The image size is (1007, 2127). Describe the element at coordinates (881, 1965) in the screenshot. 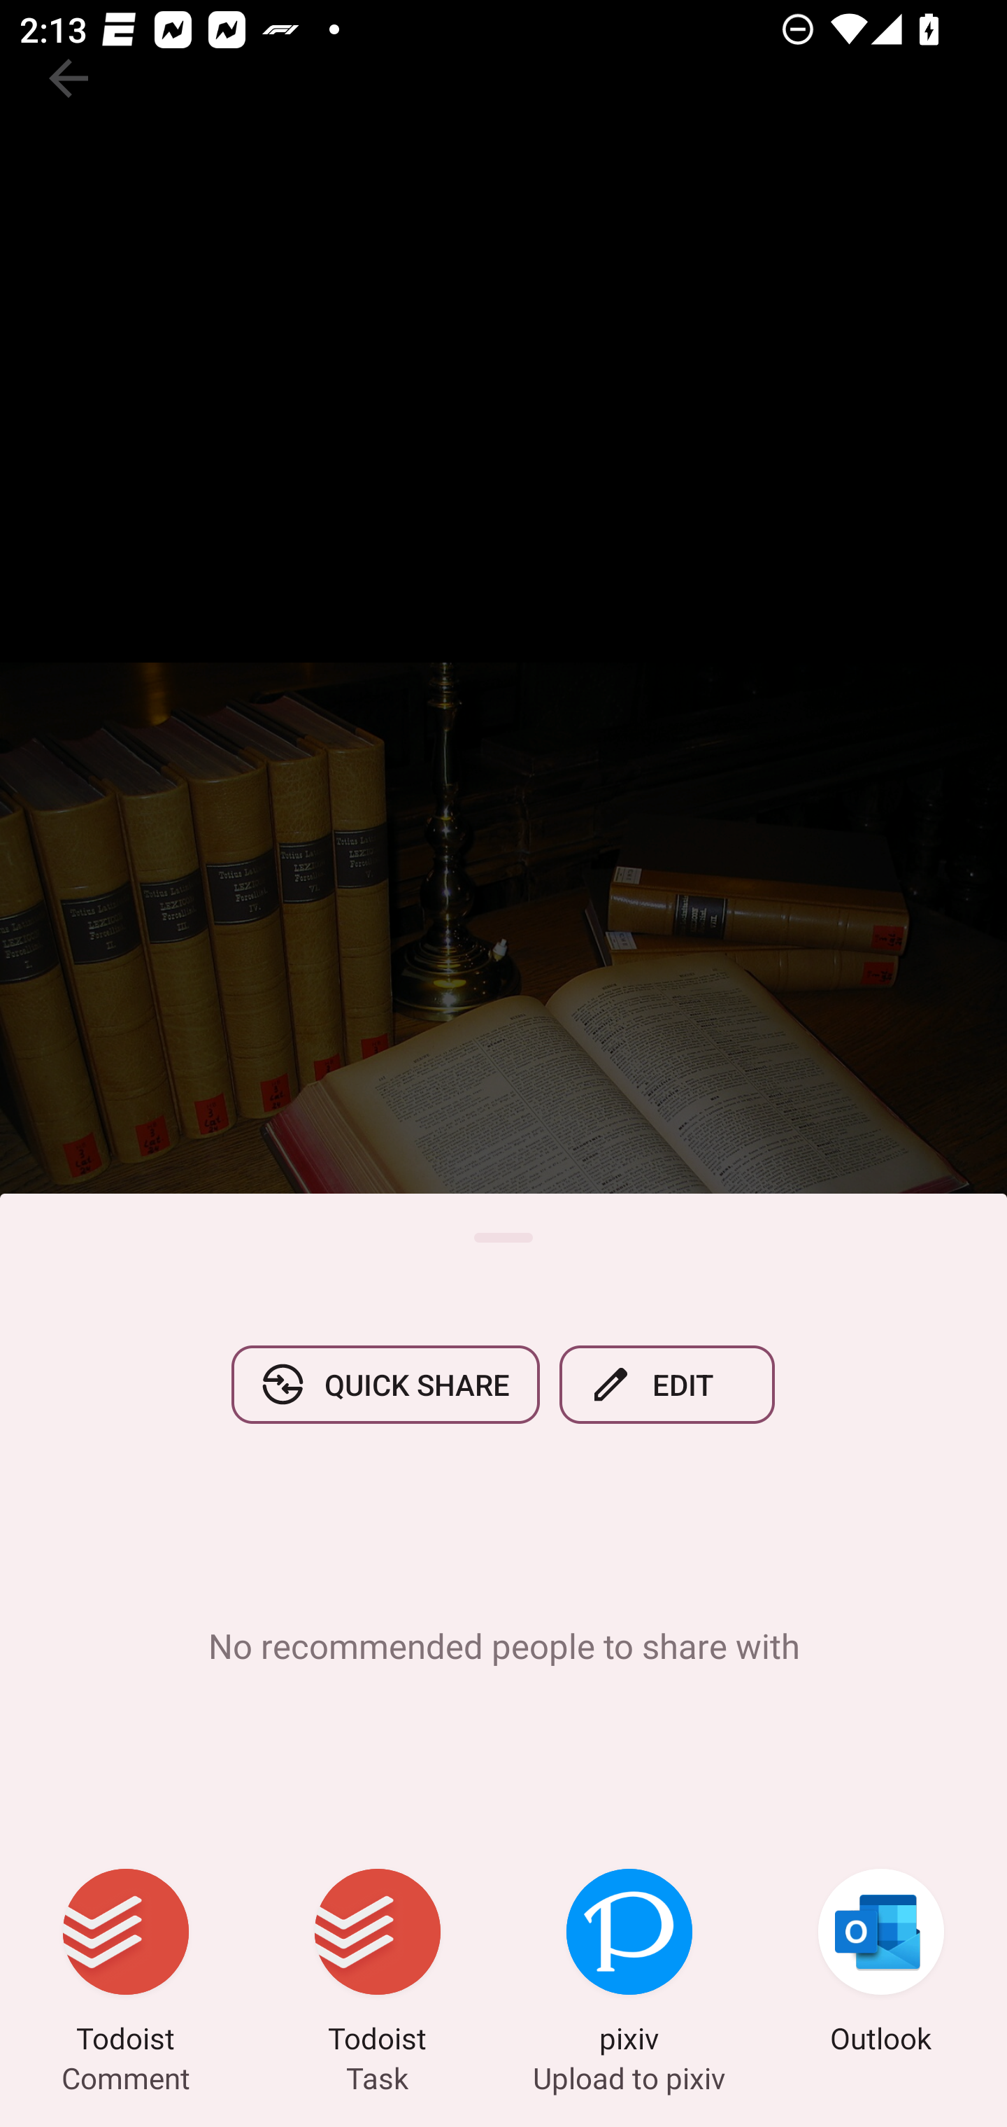

I see `Outlook` at that location.